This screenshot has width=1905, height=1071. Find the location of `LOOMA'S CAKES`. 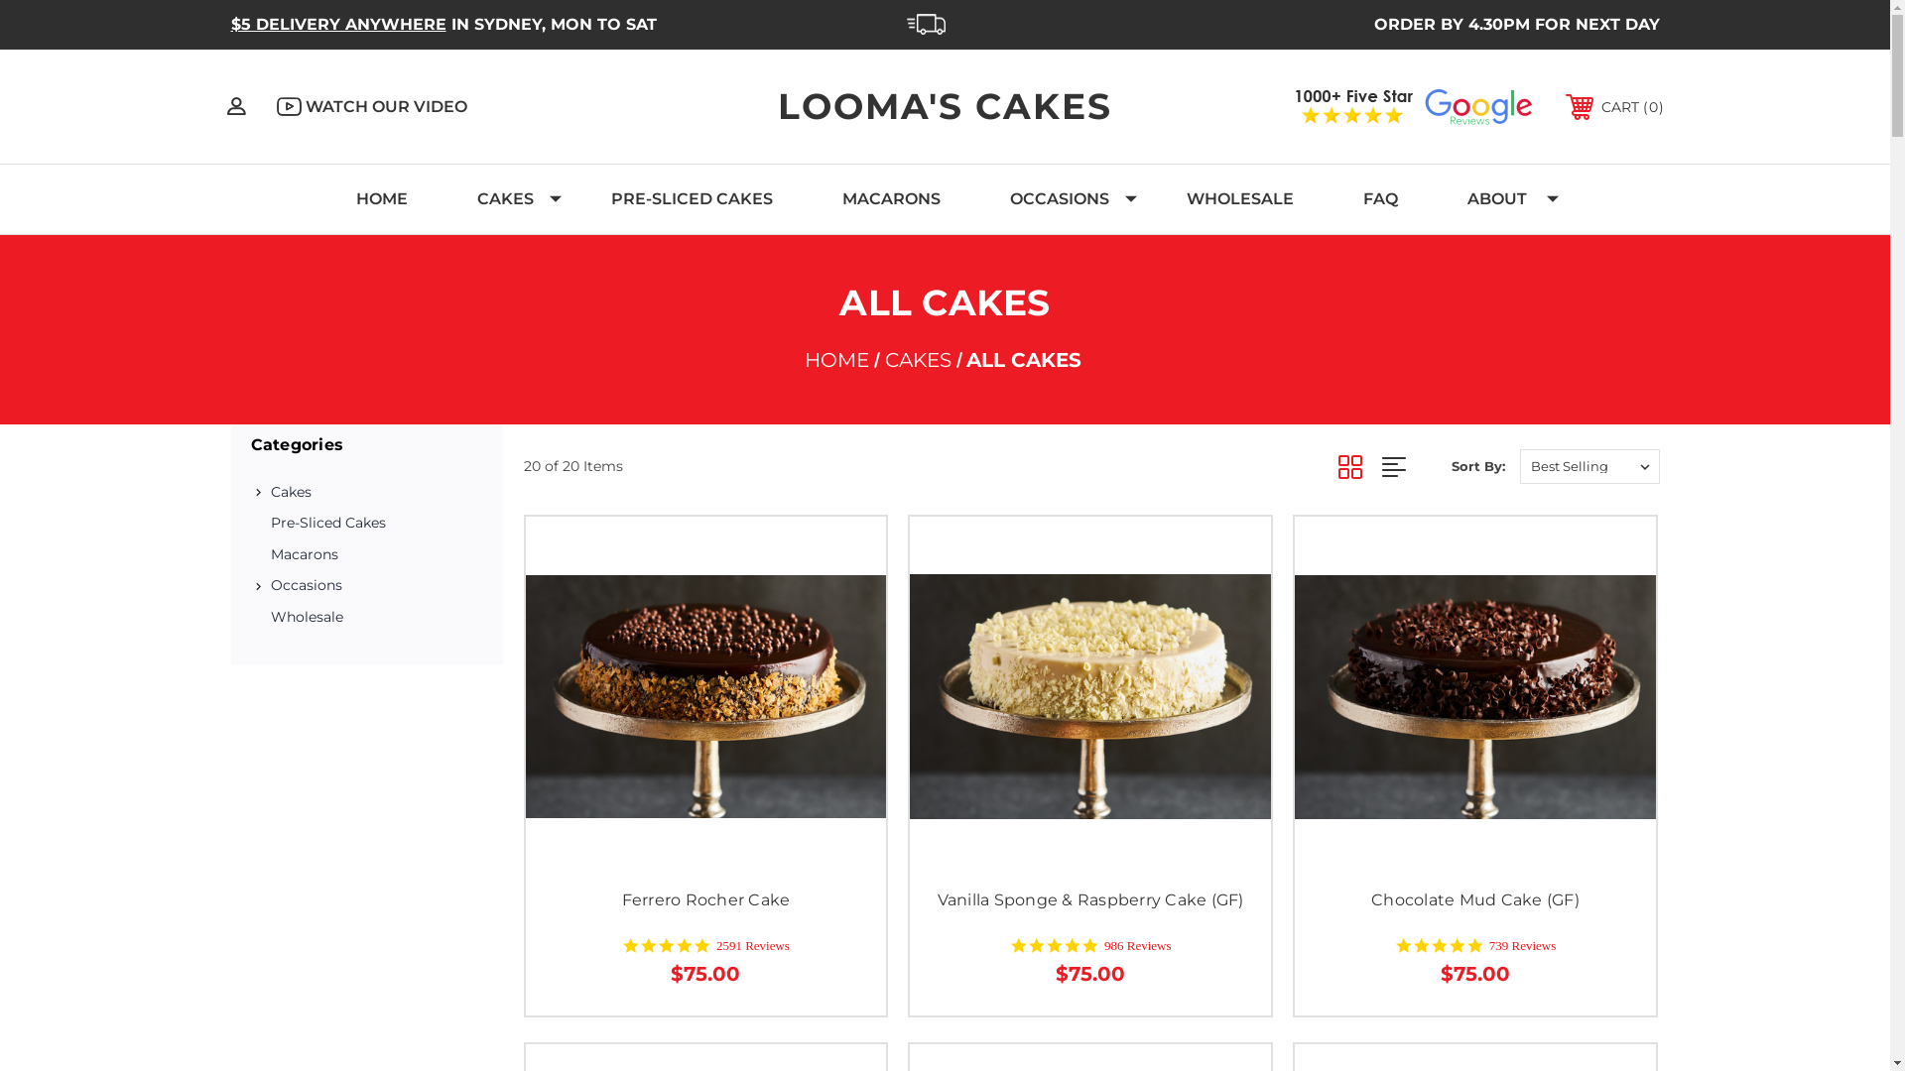

LOOMA'S CAKES is located at coordinates (945, 106).